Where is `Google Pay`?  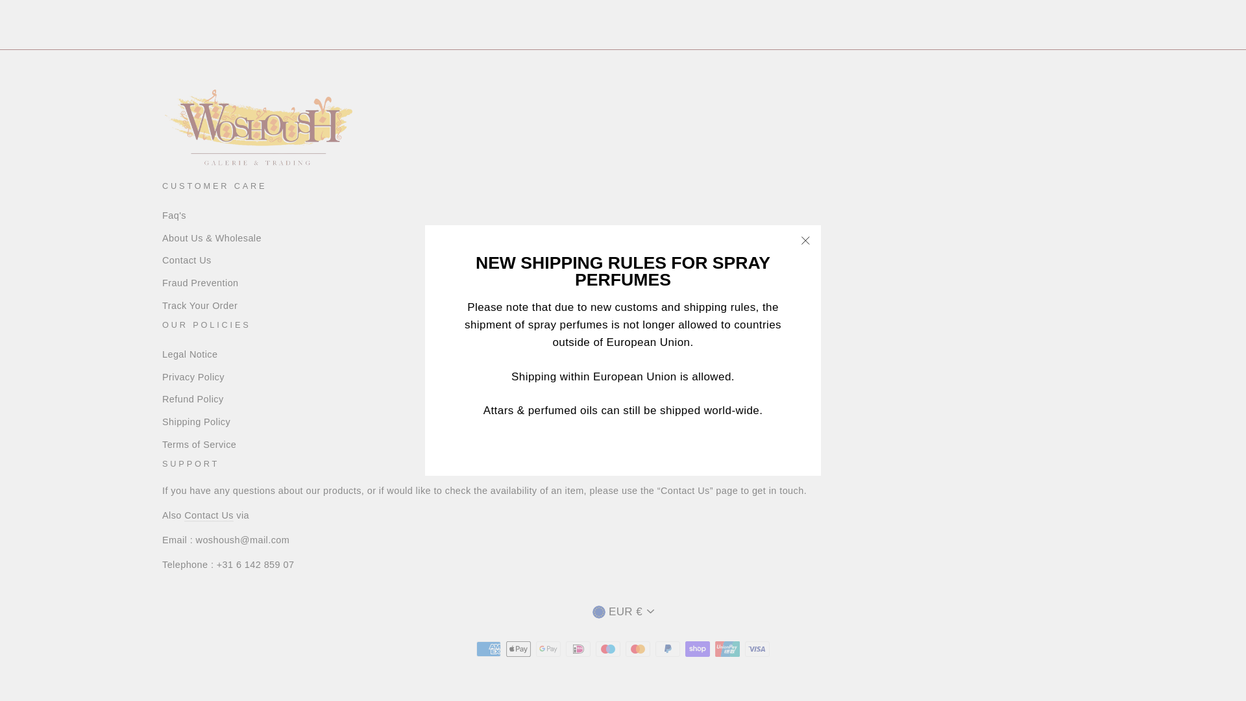 Google Pay is located at coordinates (548, 649).